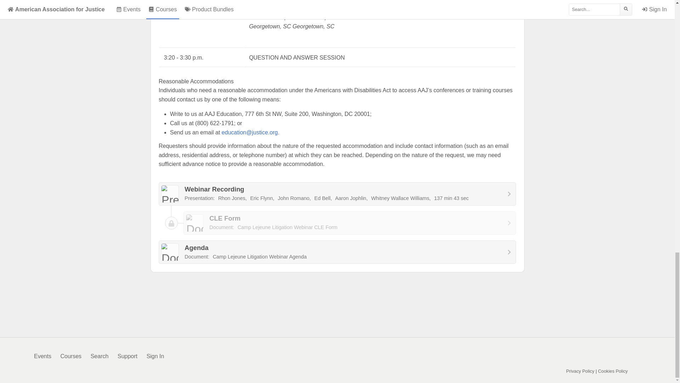  What do you see at coordinates (71, 356) in the screenshot?
I see `Webinar Recording` at bounding box center [71, 356].